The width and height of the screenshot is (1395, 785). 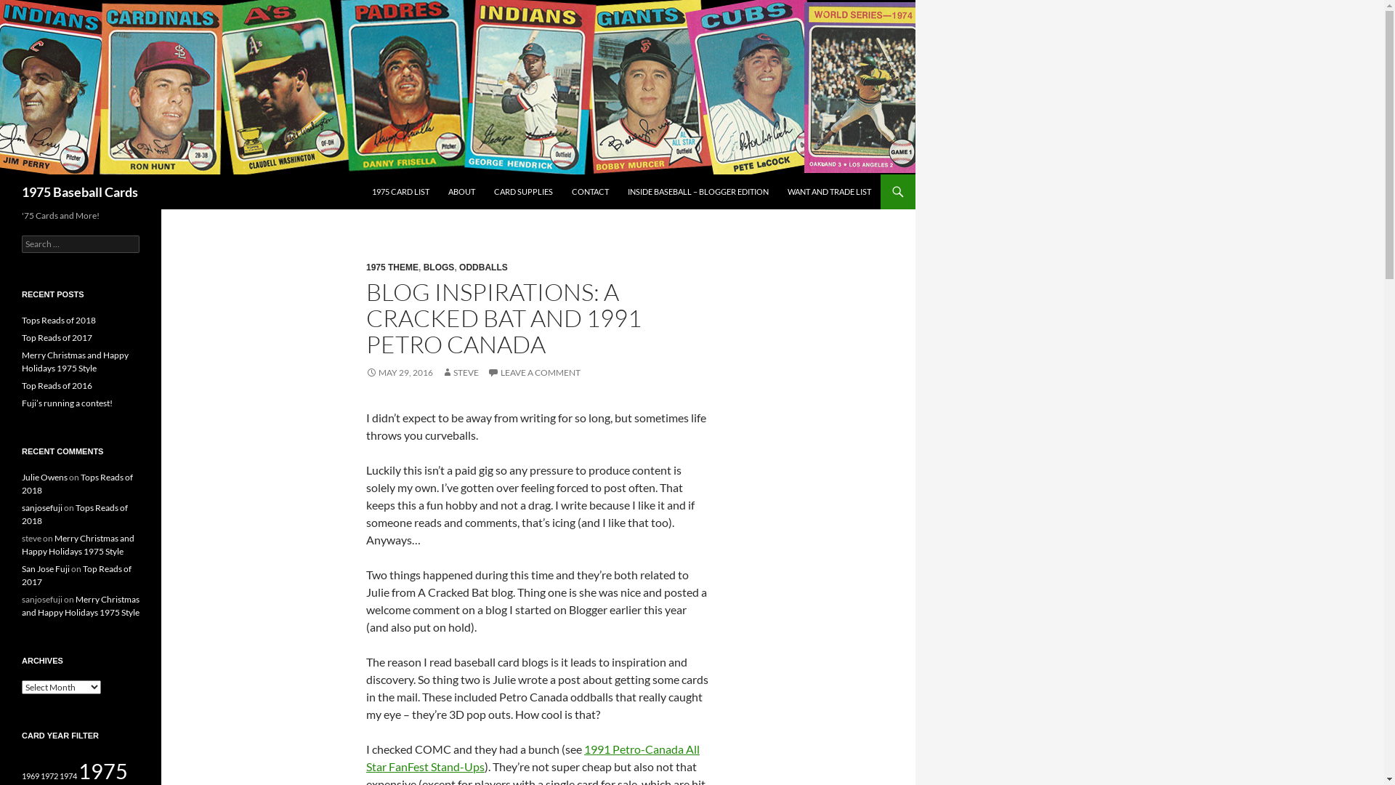 What do you see at coordinates (59, 320) in the screenshot?
I see `Tops Reads of 2018` at bounding box center [59, 320].